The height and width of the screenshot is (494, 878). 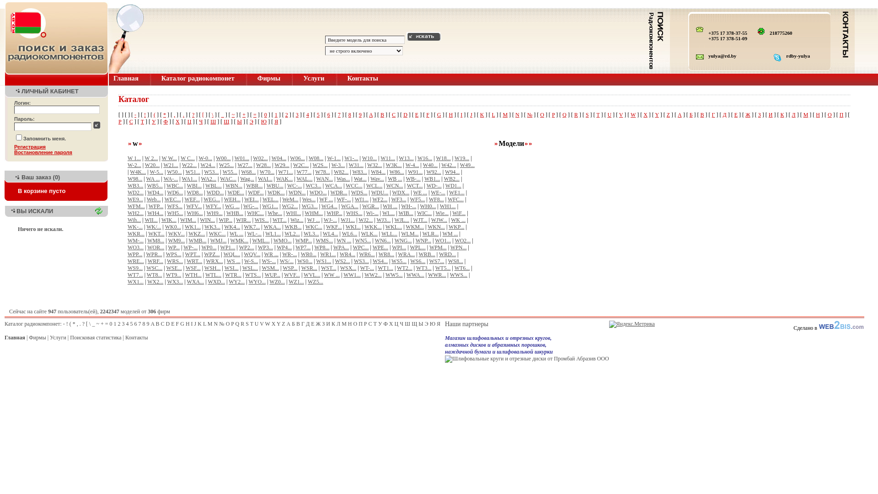 What do you see at coordinates (463, 241) in the screenshot?
I see `WO2...` at bounding box center [463, 241].